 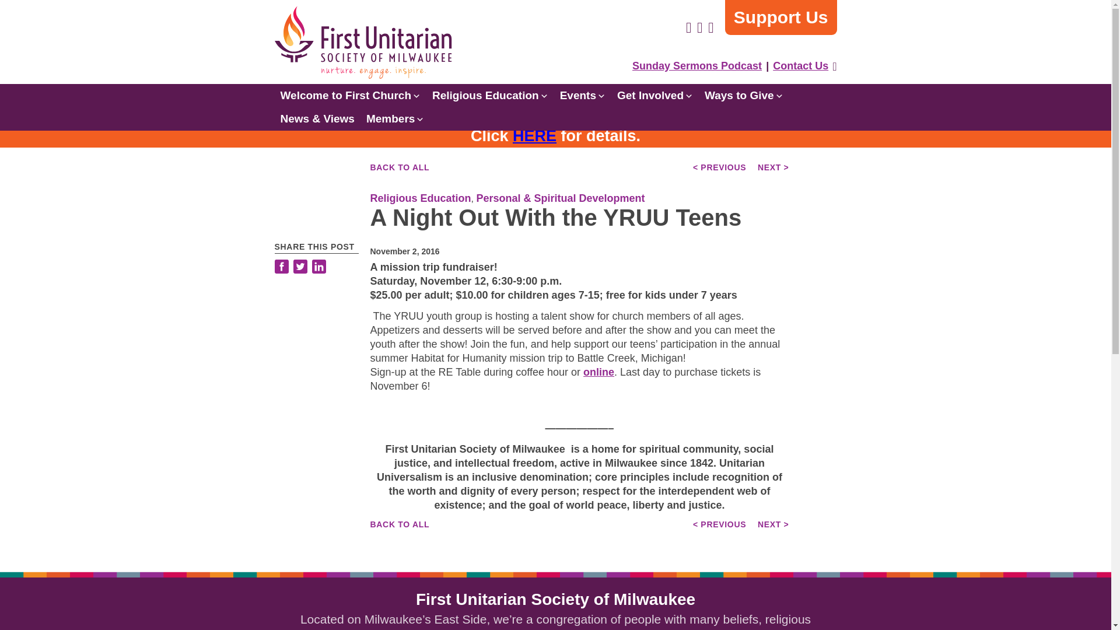 What do you see at coordinates (688, 27) in the screenshot?
I see `Visit us on Facebook` at bounding box center [688, 27].